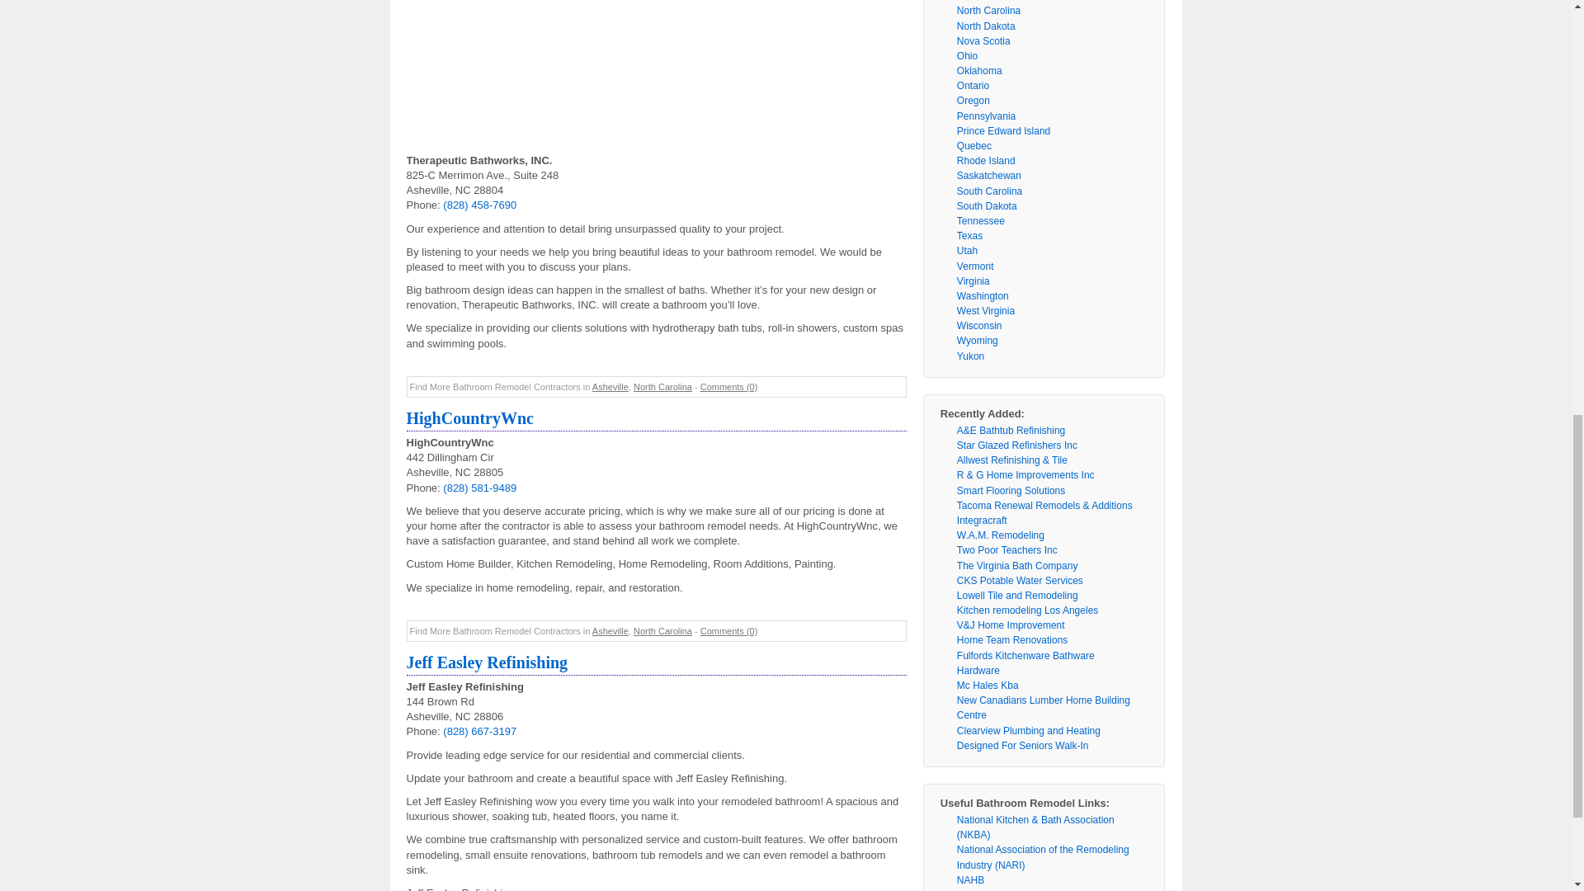  Describe the element at coordinates (610, 631) in the screenshot. I see `Asheville` at that location.